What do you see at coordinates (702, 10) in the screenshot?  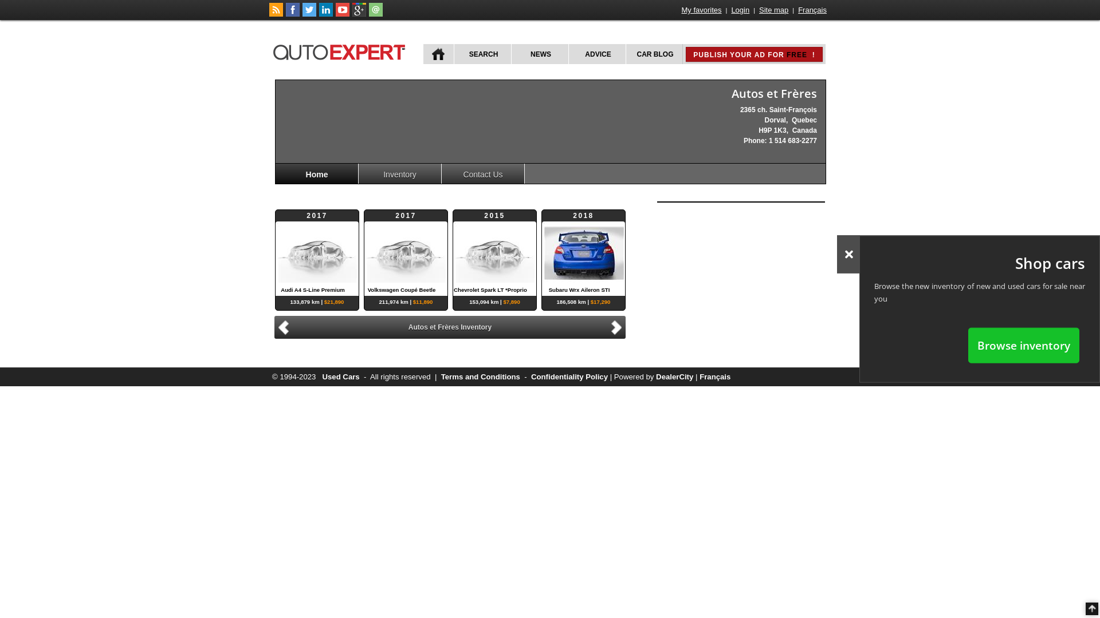 I see `My favorites` at bounding box center [702, 10].